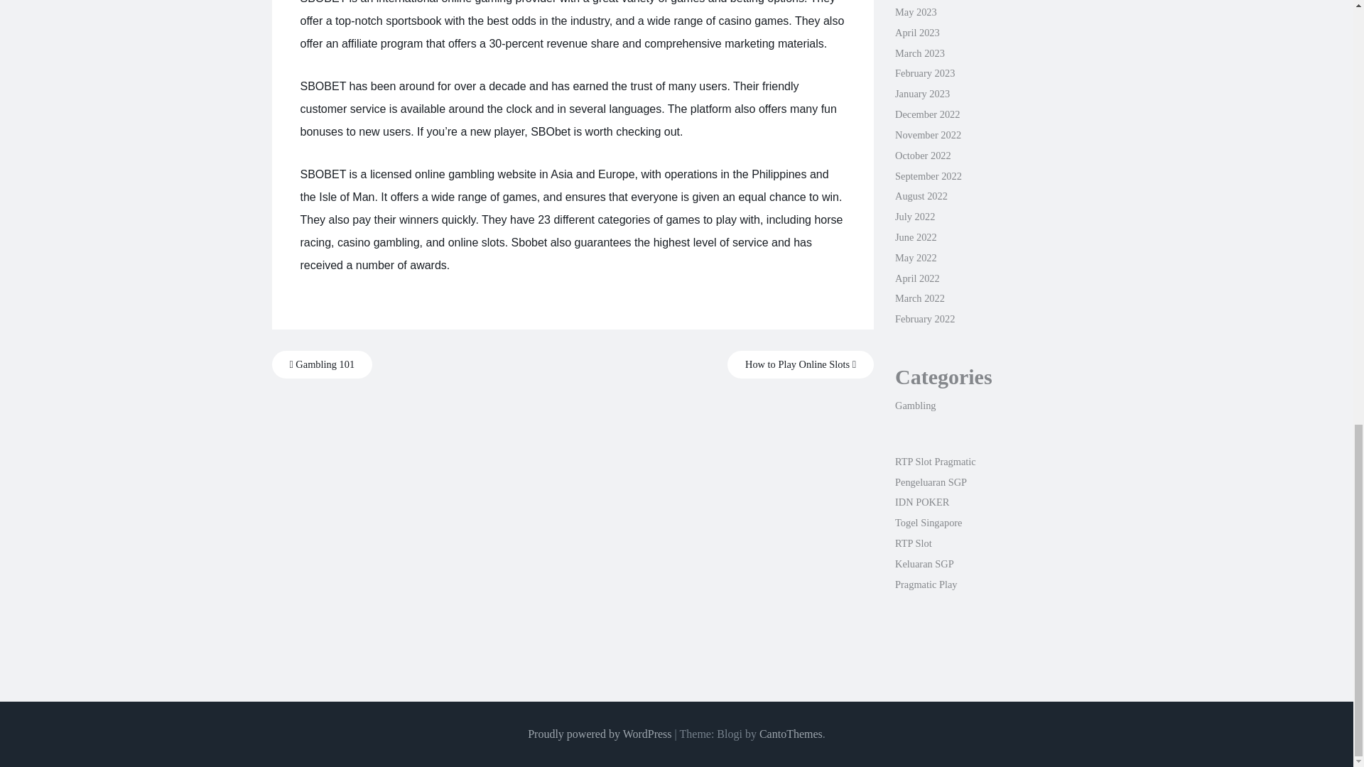 This screenshot has height=767, width=1364. I want to click on November 2022, so click(928, 135).